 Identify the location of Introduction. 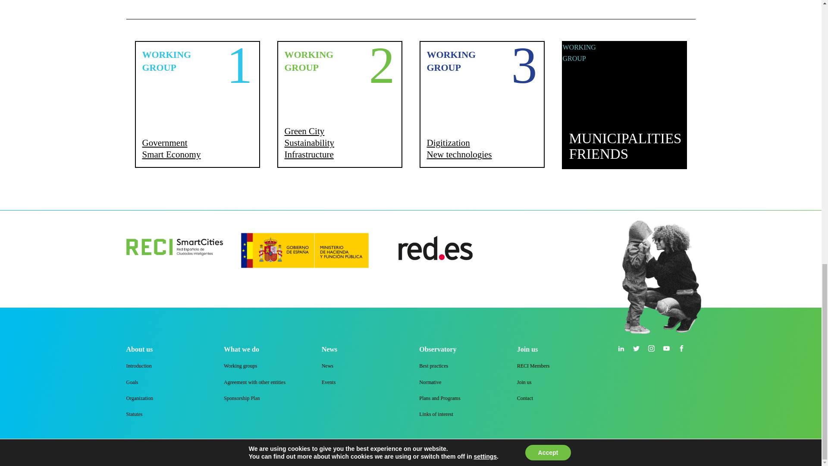
(197, 104).